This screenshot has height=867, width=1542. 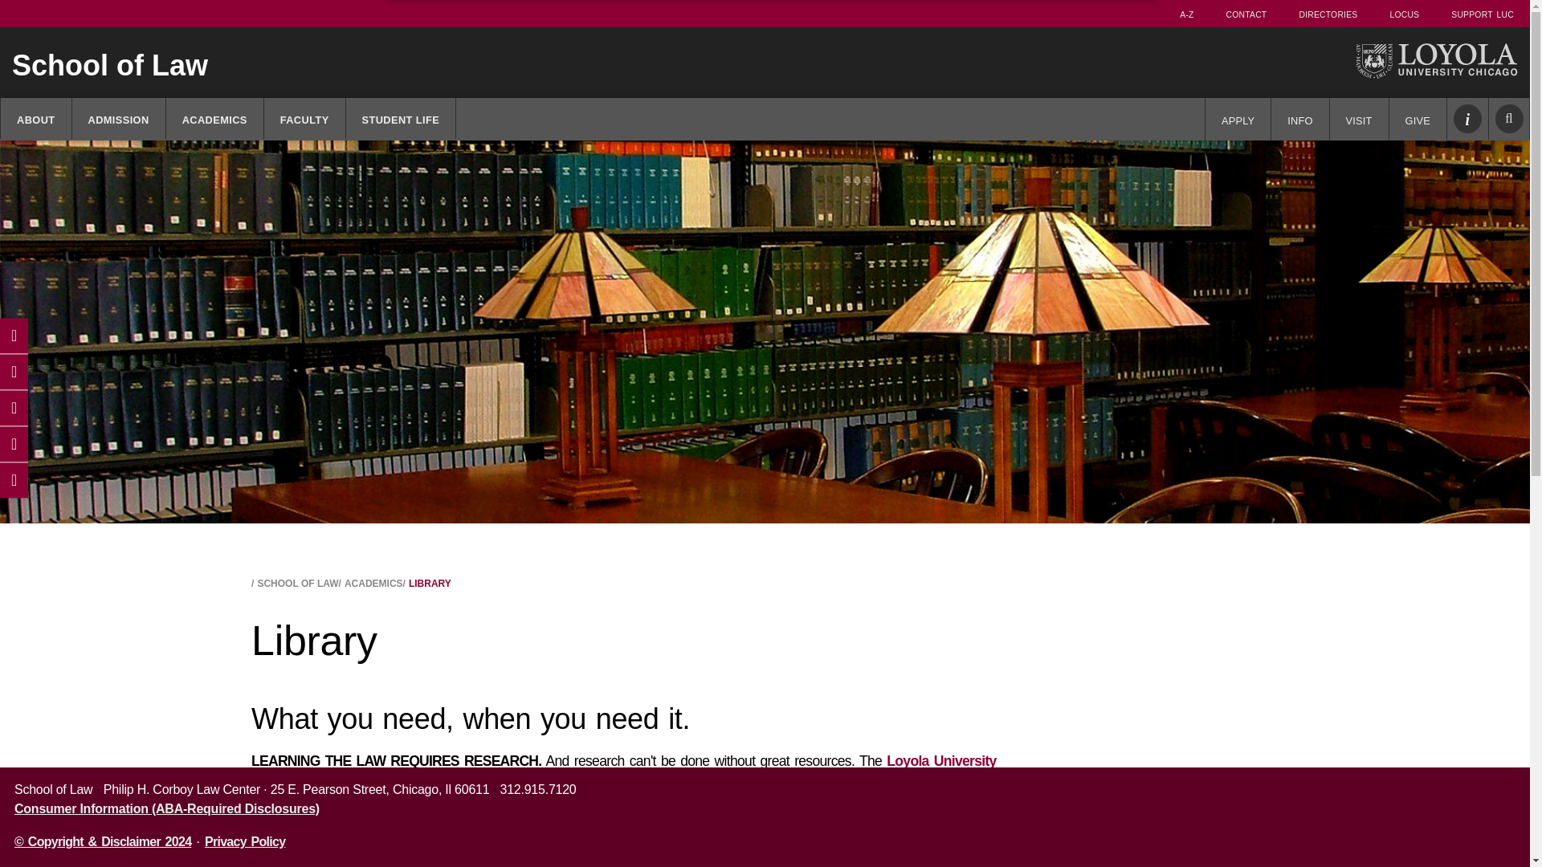 What do you see at coordinates (1246, 13) in the screenshot?
I see `Contact` at bounding box center [1246, 13].